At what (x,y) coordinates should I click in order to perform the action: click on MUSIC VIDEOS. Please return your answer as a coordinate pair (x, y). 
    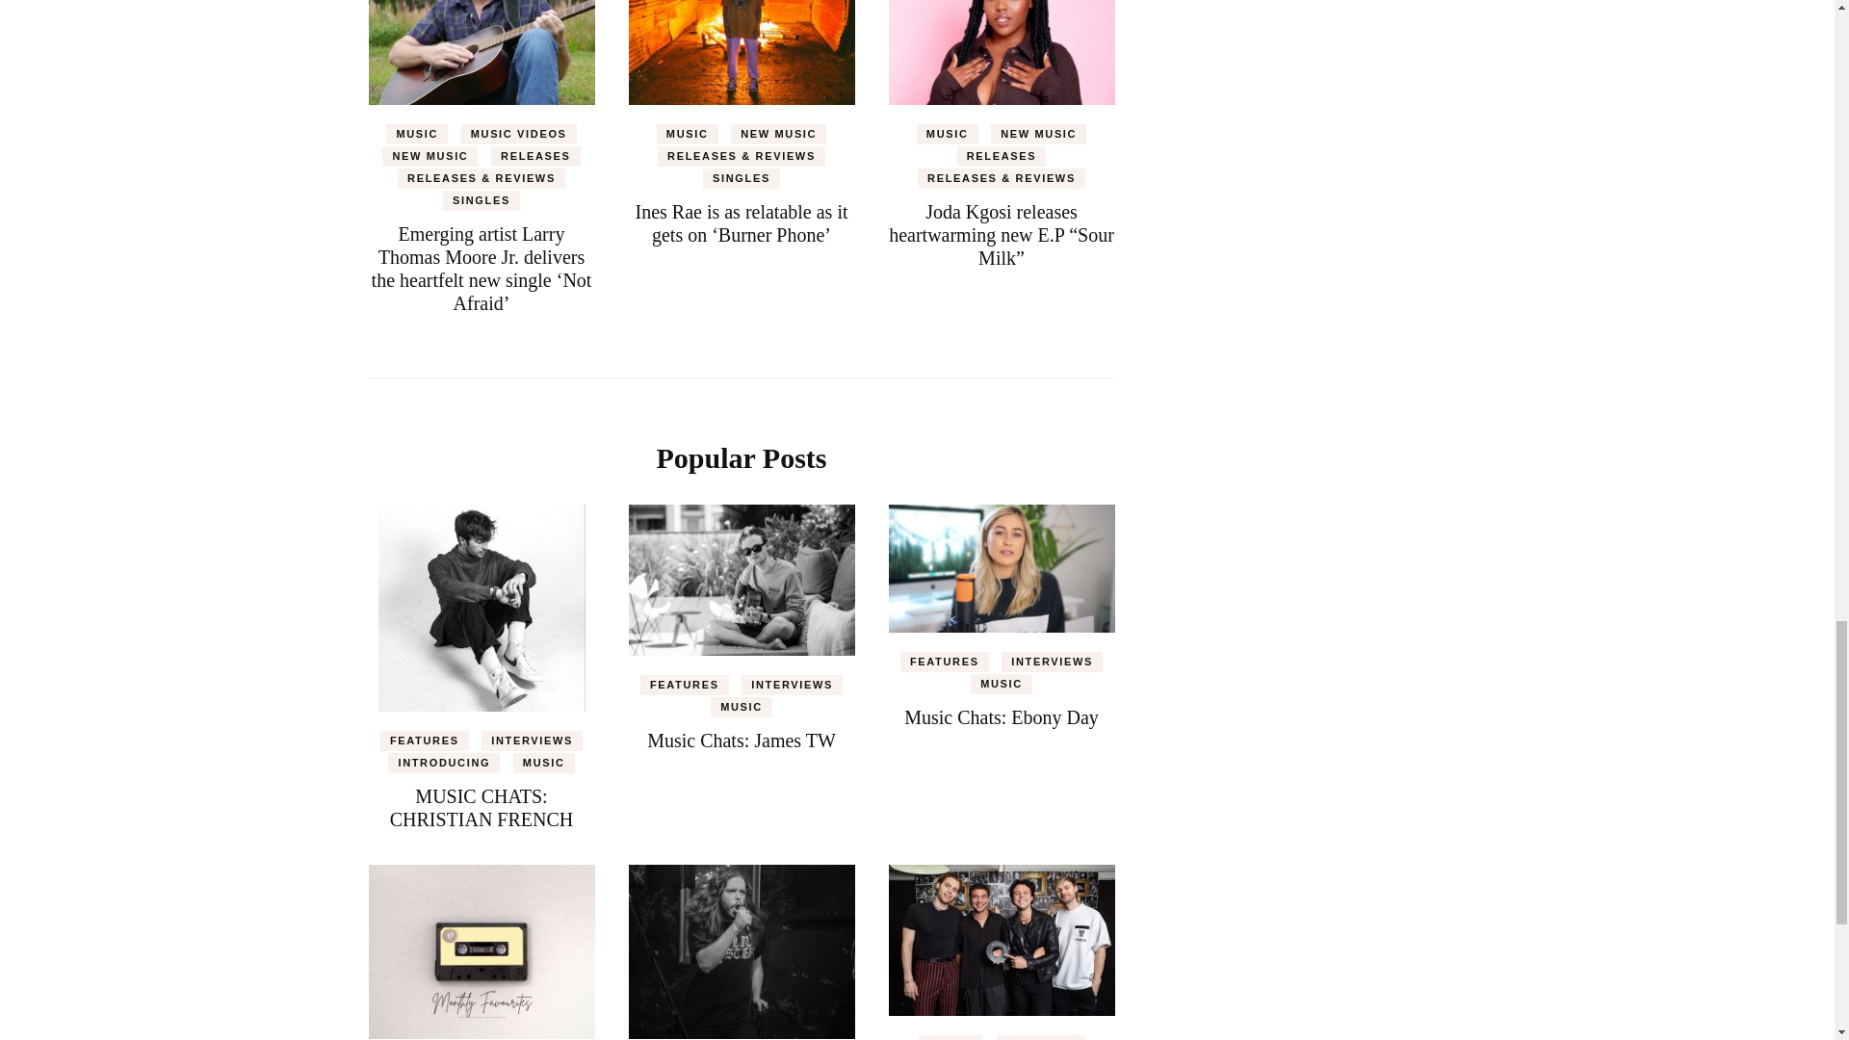
    Looking at the image, I should click on (518, 134).